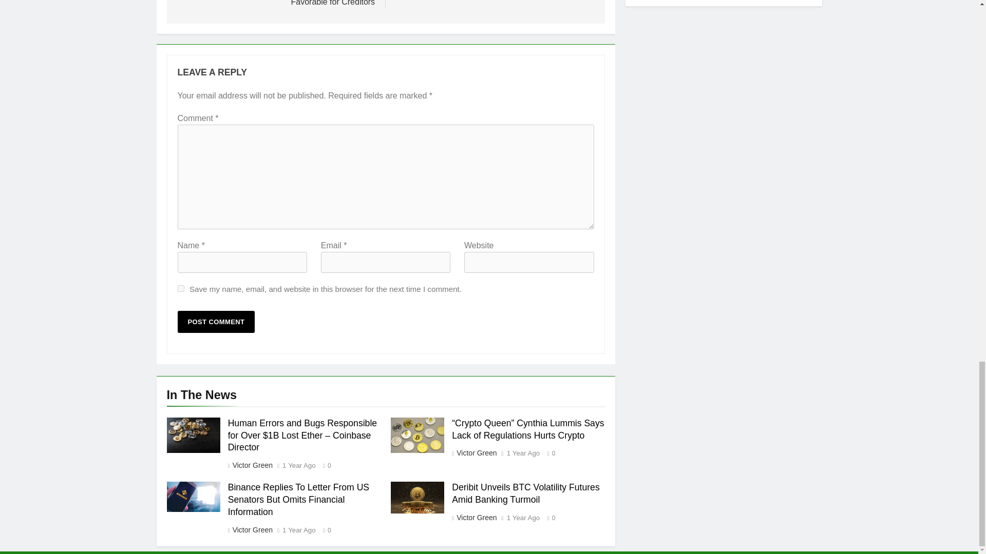 This screenshot has height=554, width=986. I want to click on Post Comment, so click(216, 322).